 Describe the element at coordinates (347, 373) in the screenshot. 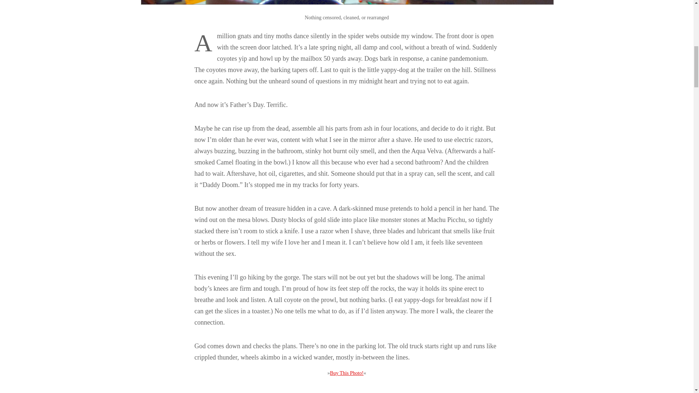

I see `Buy This Photo!` at that location.